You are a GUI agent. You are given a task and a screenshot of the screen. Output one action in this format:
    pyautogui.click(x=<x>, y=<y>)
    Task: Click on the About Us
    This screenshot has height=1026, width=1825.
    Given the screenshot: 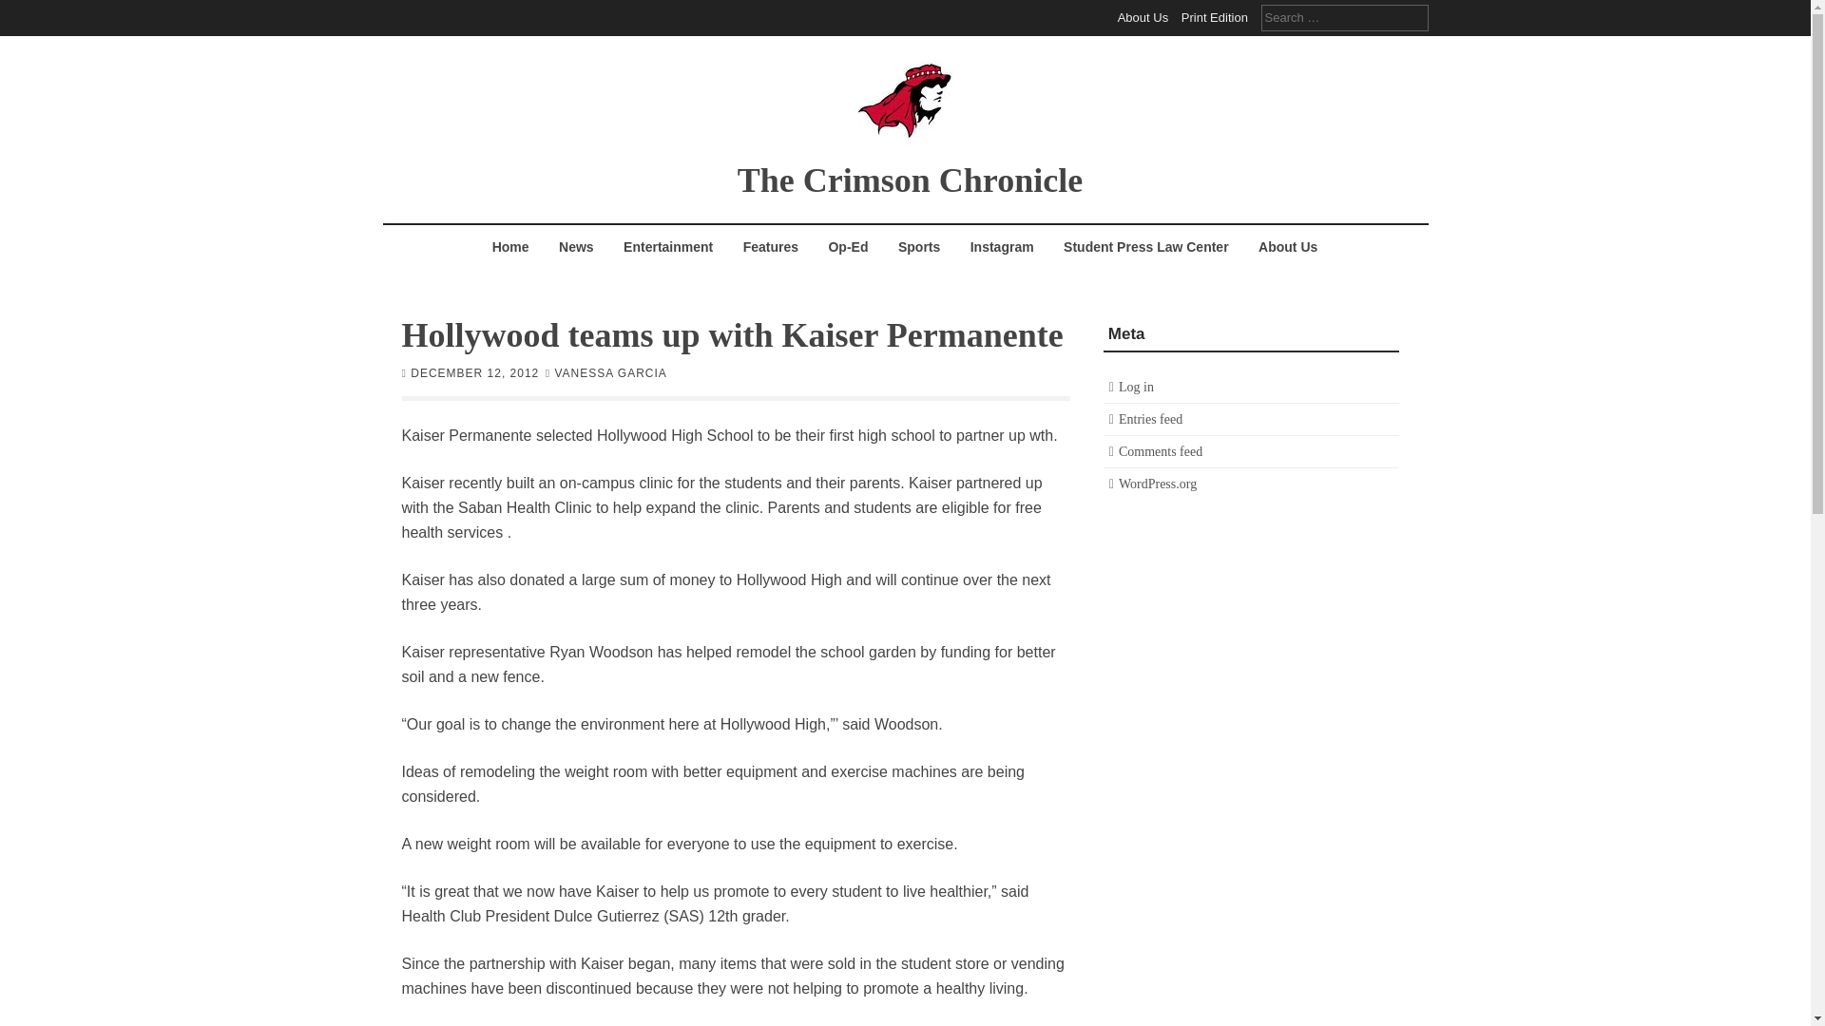 What is the action you would take?
    pyautogui.click(x=1288, y=246)
    